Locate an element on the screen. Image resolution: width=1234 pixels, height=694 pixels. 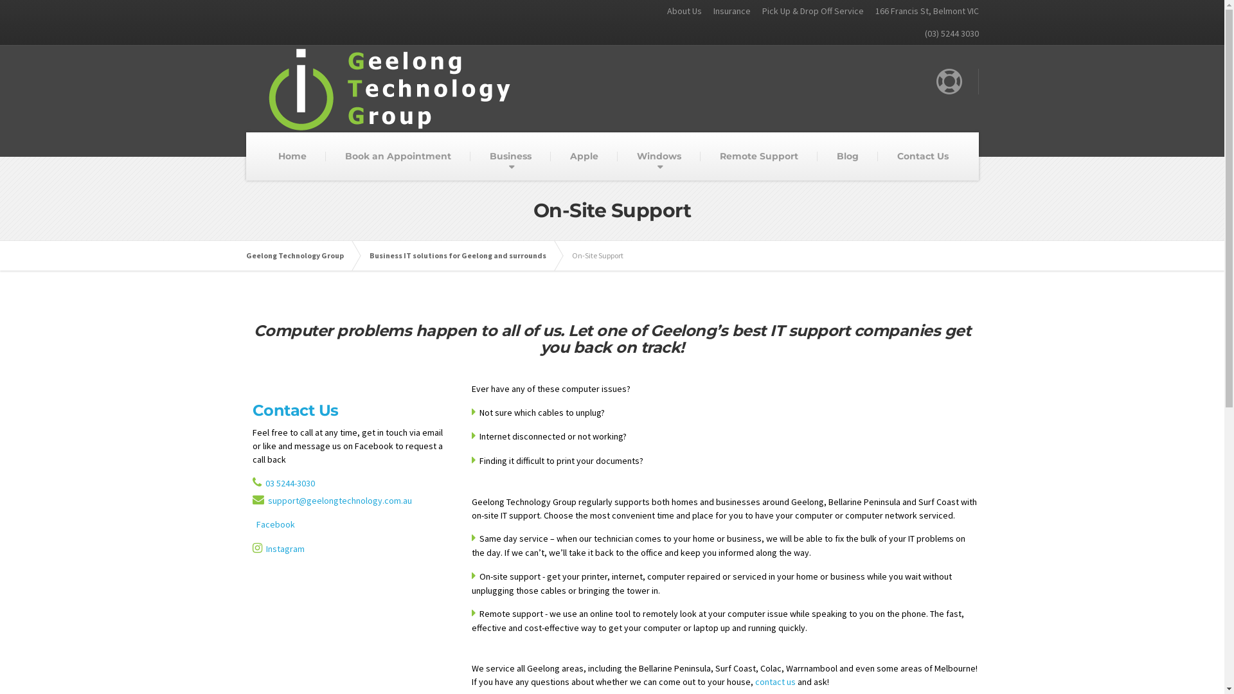
03 5244-3030 is located at coordinates (289, 483).